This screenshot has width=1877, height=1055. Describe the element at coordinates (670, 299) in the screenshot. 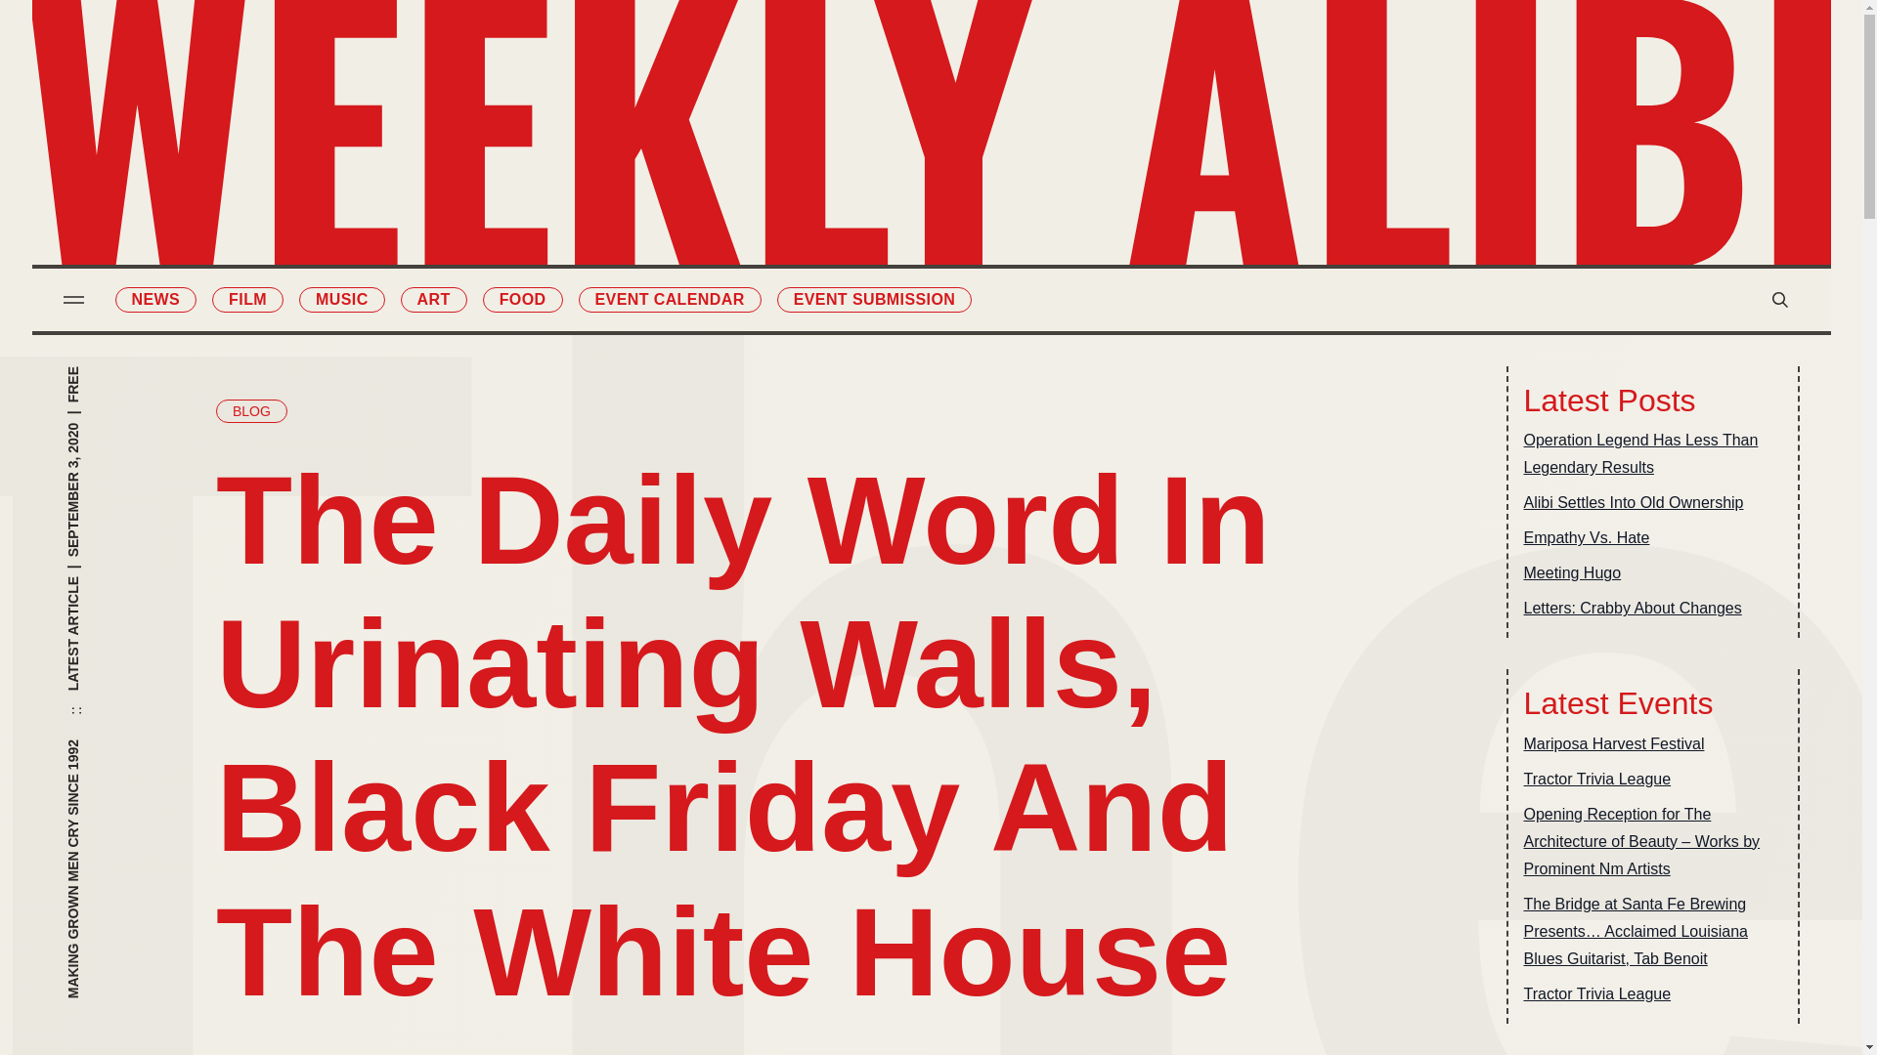

I see `EVENT CALENDAR` at that location.